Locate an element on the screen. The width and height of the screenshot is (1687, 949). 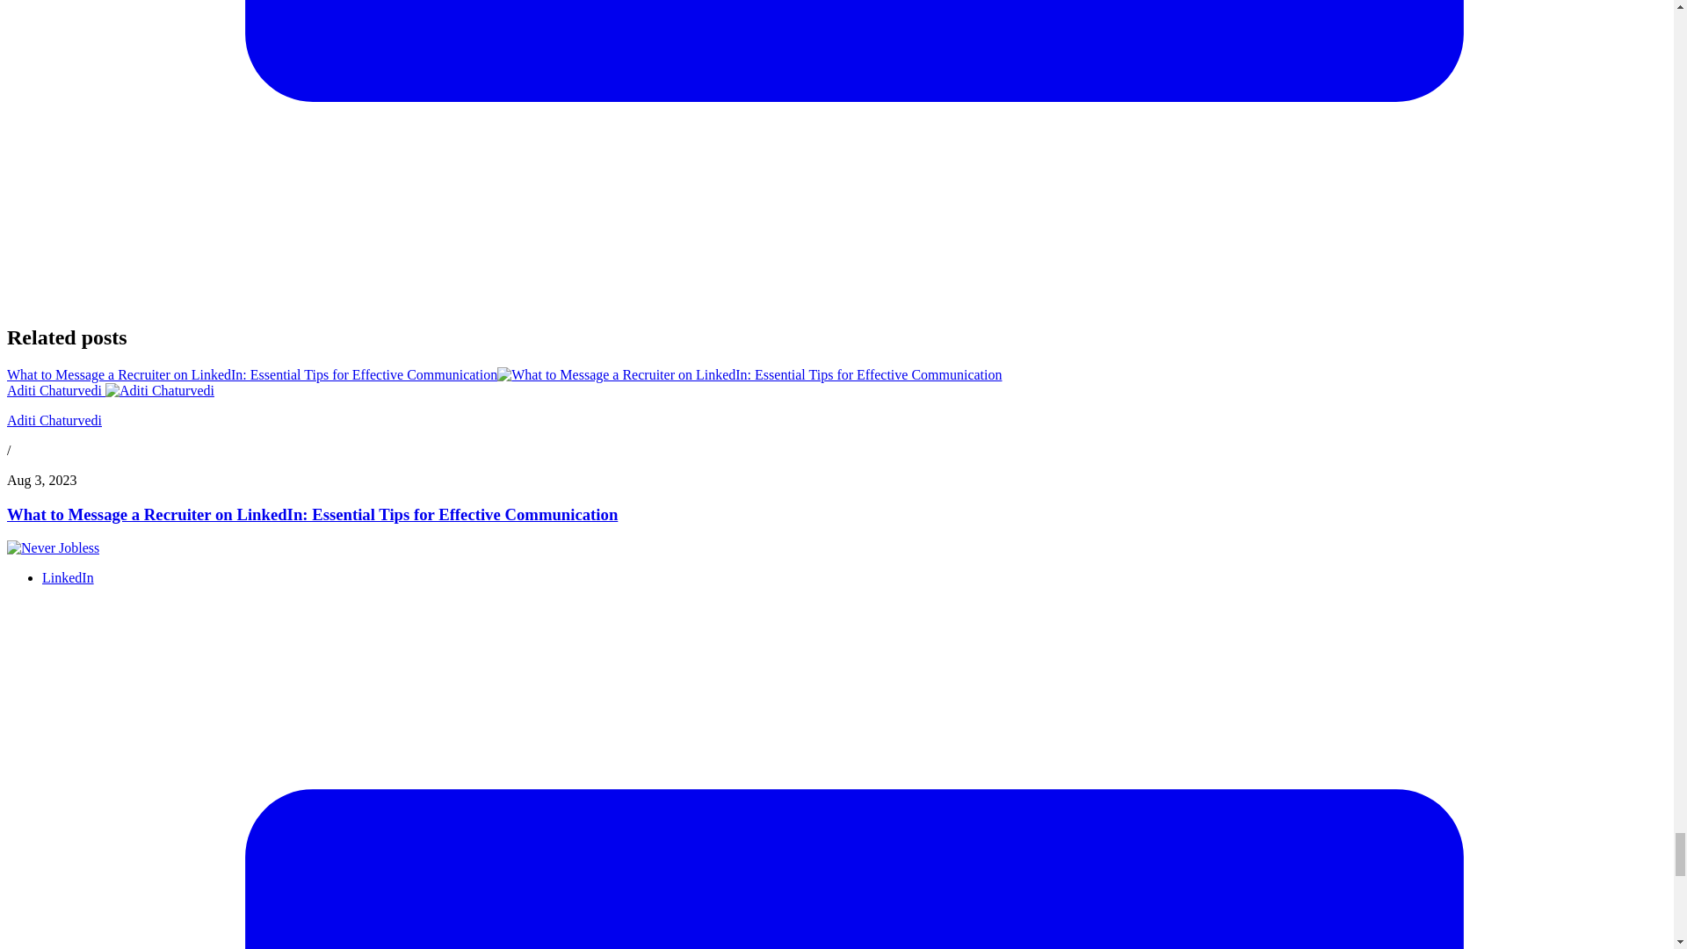
Aditi Chaturvedi is located at coordinates (110, 390).